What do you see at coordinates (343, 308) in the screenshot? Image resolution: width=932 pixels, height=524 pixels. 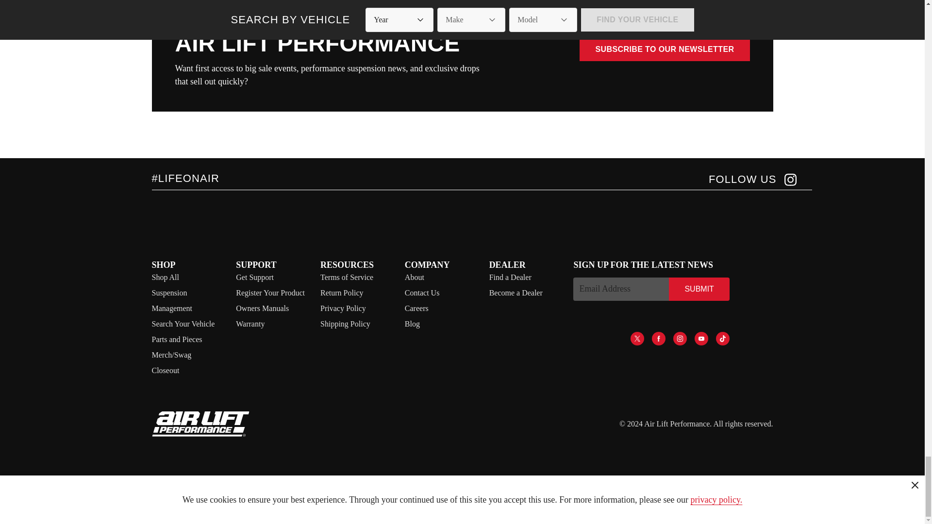 I see `Privacy Policy` at bounding box center [343, 308].